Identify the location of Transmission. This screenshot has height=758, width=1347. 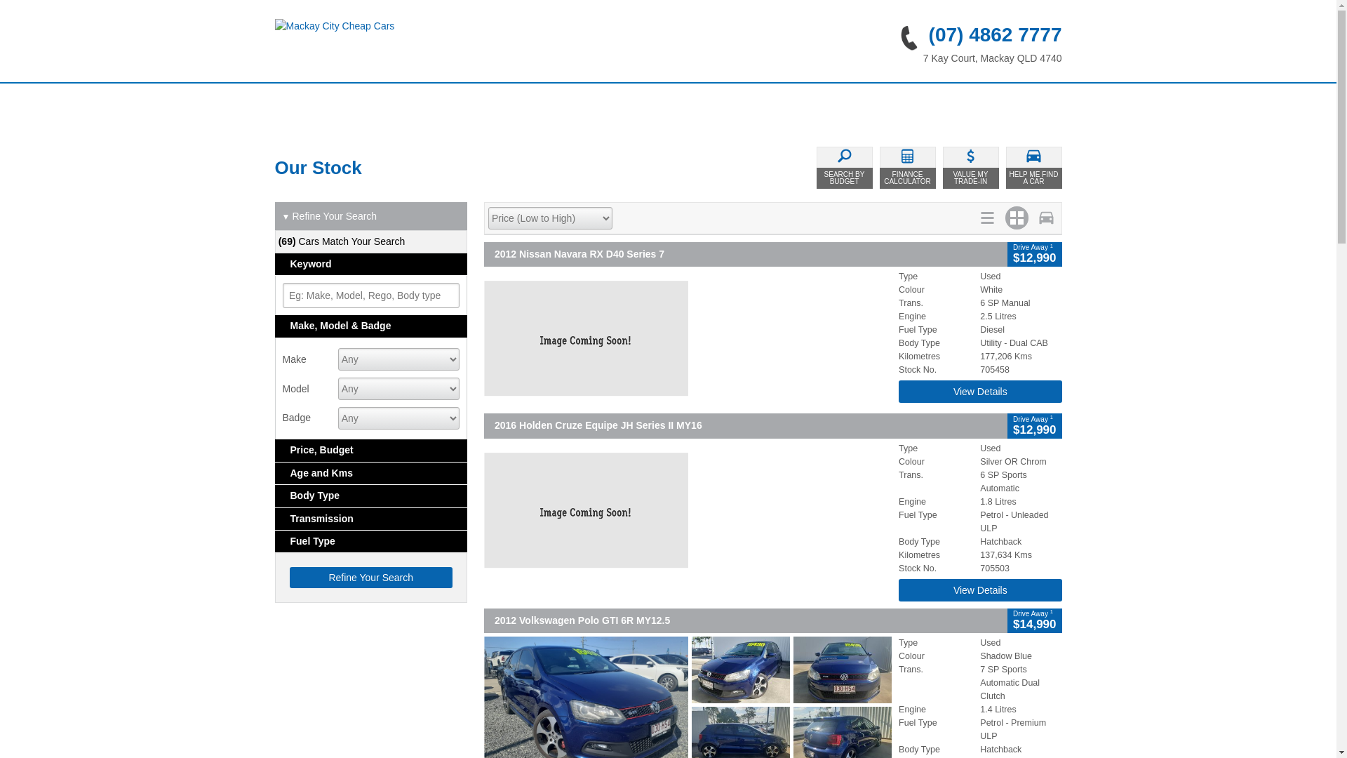
(372, 519).